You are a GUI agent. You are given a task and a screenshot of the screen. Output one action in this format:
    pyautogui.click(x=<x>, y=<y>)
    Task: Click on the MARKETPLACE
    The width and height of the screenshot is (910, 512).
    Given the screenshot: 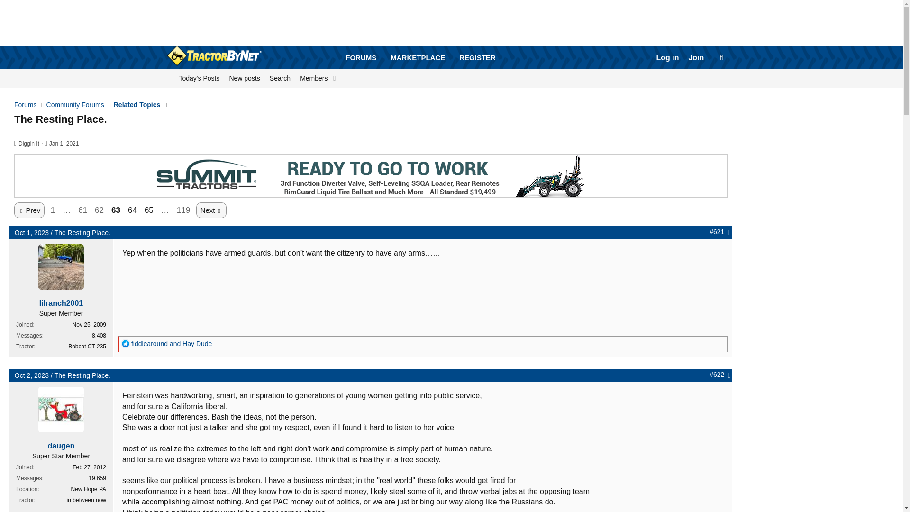 What is the action you would take?
    pyautogui.click(x=64, y=143)
    